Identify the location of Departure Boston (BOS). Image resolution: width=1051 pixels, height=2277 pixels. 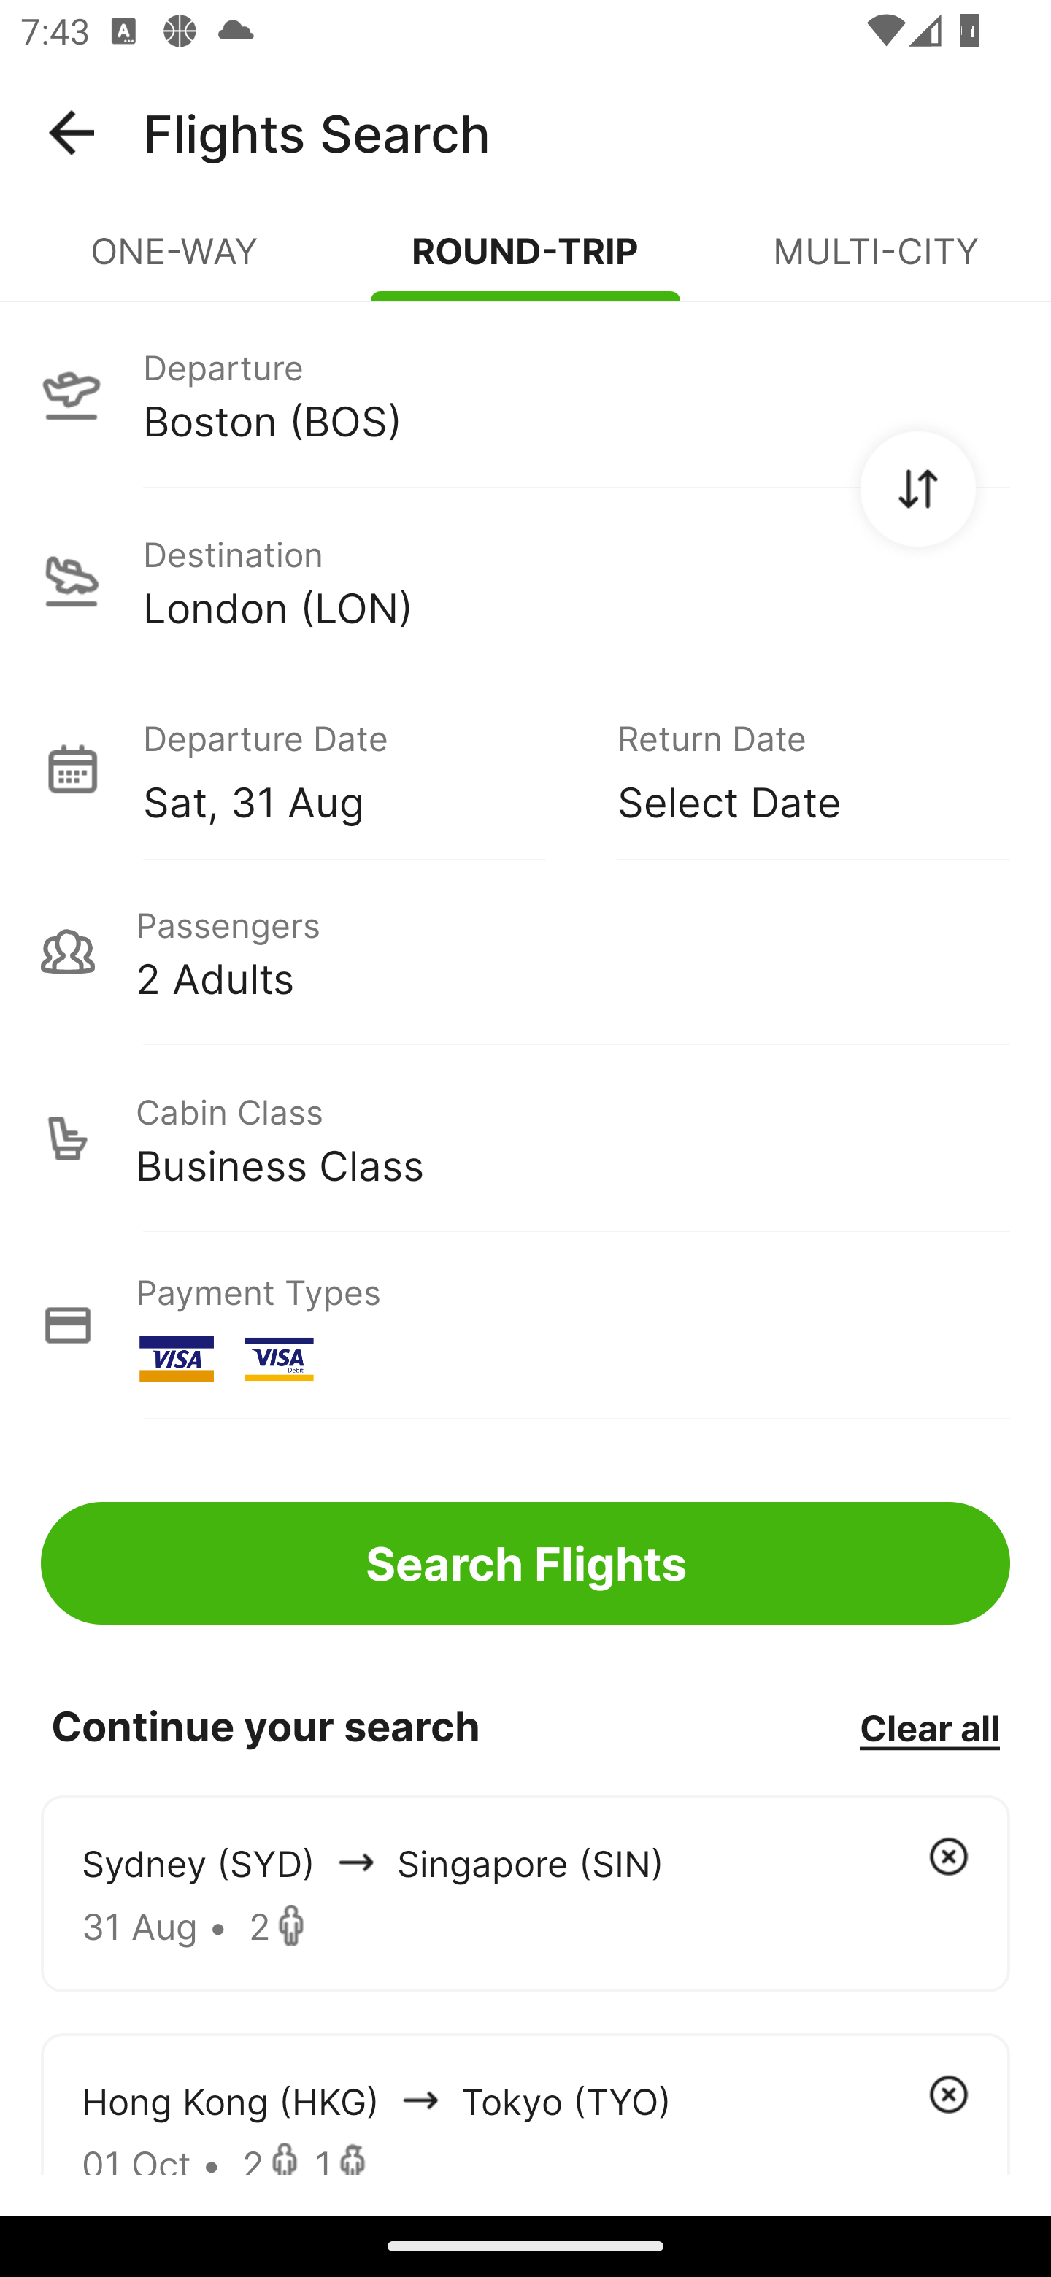
(525, 393).